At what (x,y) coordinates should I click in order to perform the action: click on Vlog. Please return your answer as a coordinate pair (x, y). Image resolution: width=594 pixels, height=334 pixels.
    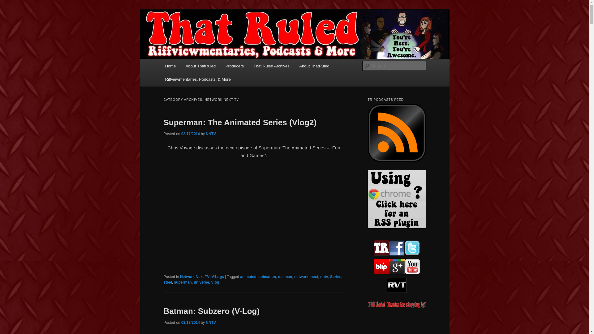
    Looking at the image, I should click on (215, 282).